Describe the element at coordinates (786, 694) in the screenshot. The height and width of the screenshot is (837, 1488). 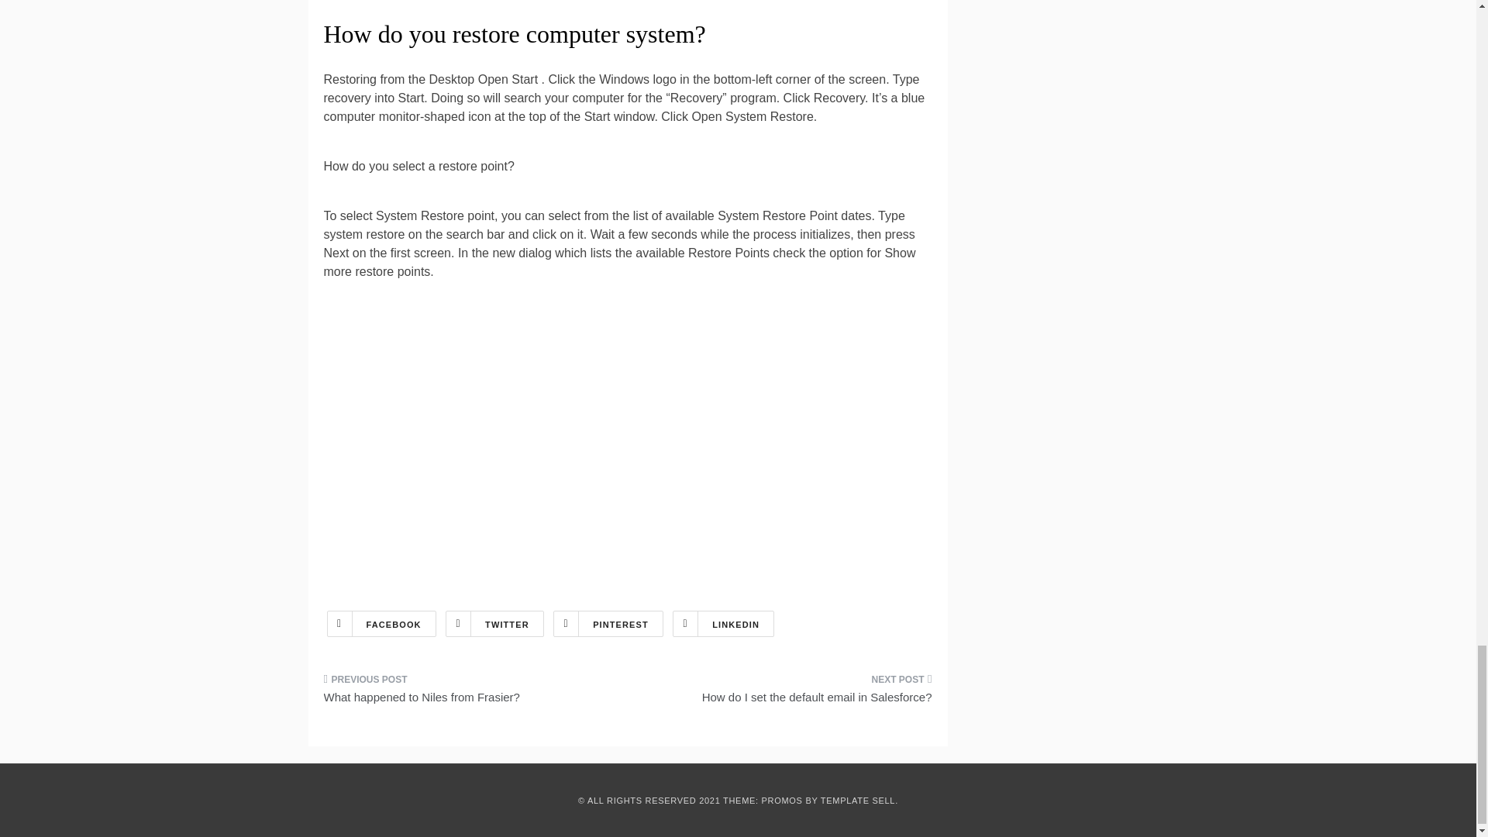
I see `How do I set the default email in Salesforce?` at that location.